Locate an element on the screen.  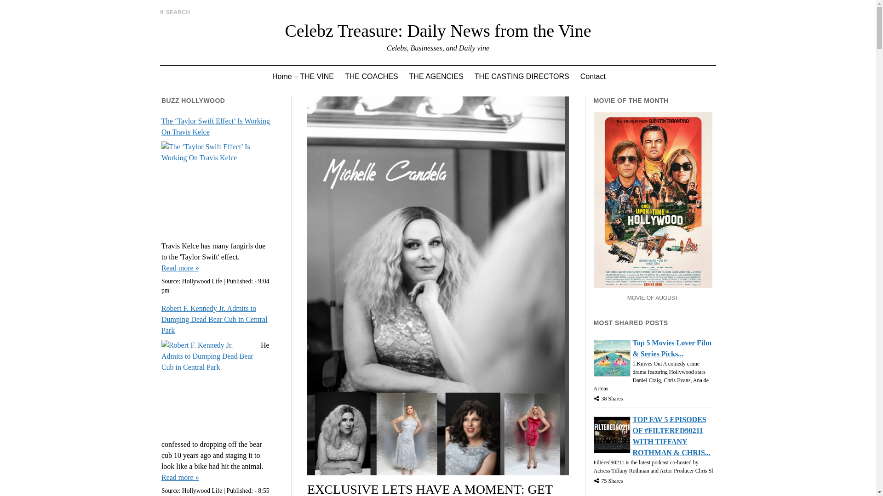
SEARCH is located at coordinates (175, 12).